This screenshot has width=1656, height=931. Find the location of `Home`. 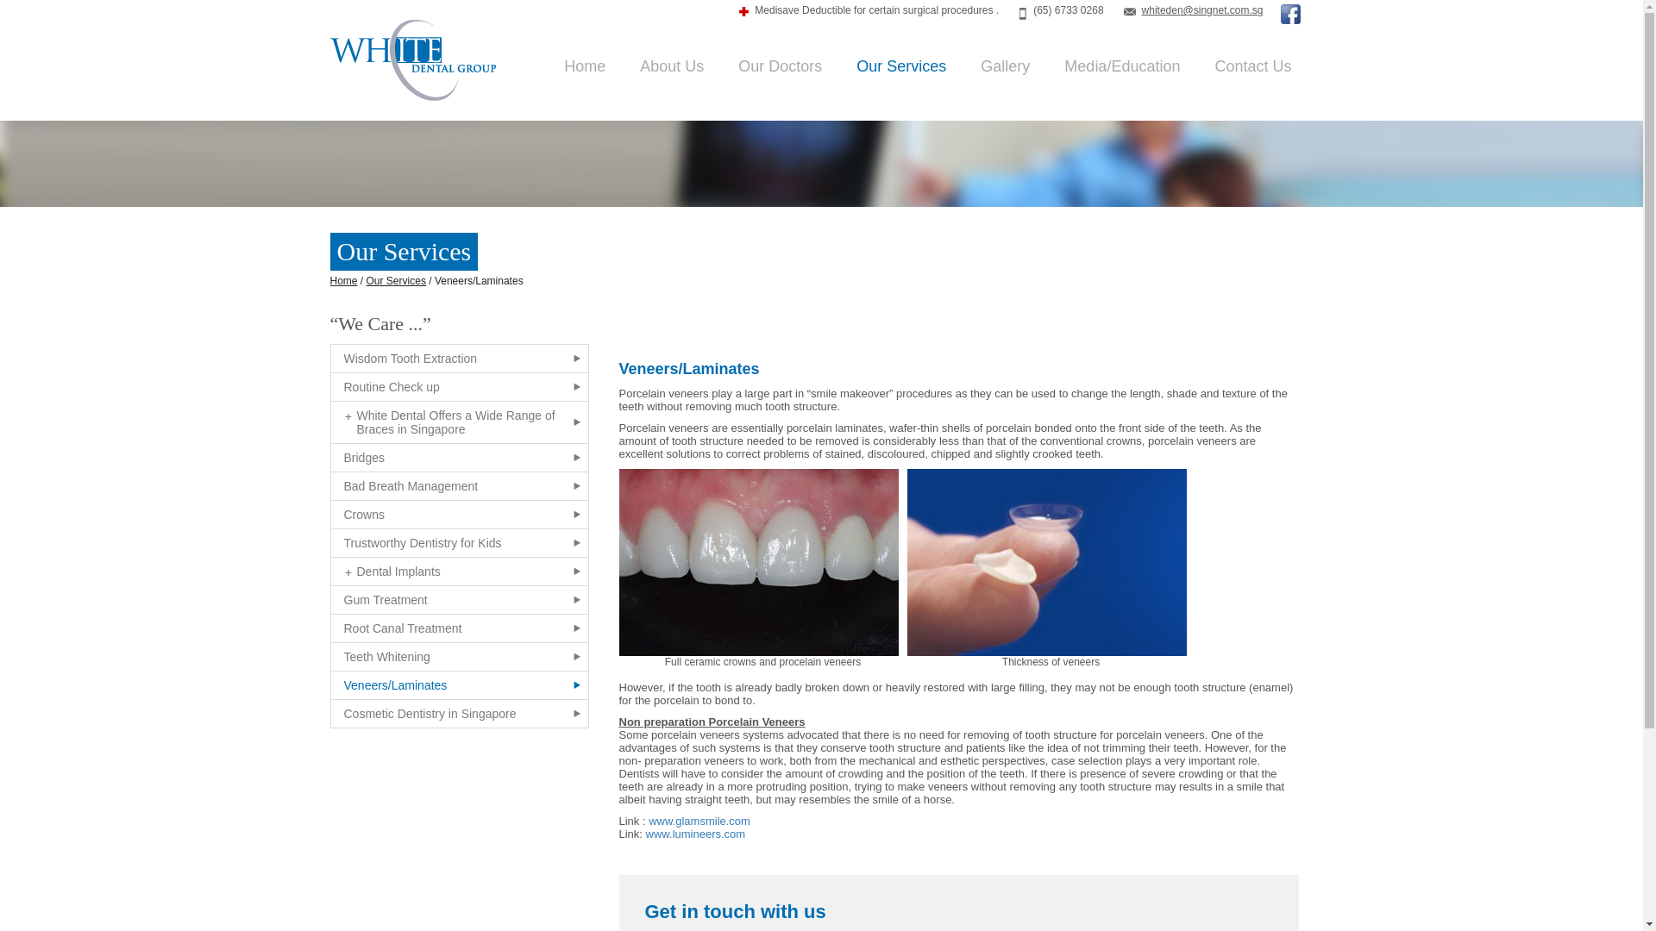

Home is located at coordinates (576, 66).